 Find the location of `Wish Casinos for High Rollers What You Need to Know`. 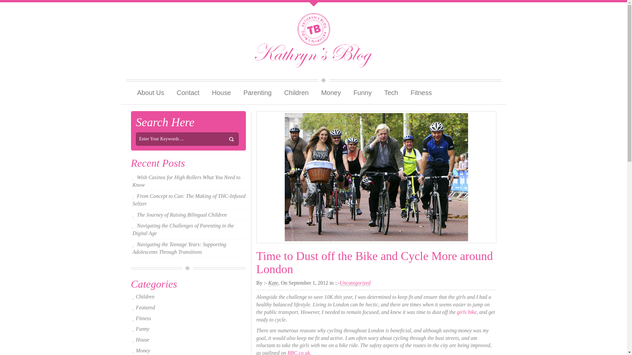

Wish Casinos for High Rollers What You Need to Know is located at coordinates (186, 181).